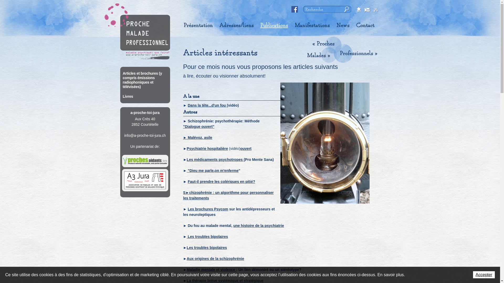 The height and width of the screenshot is (283, 504). Describe the element at coordinates (187, 170) in the screenshot. I see ` ` at that location.